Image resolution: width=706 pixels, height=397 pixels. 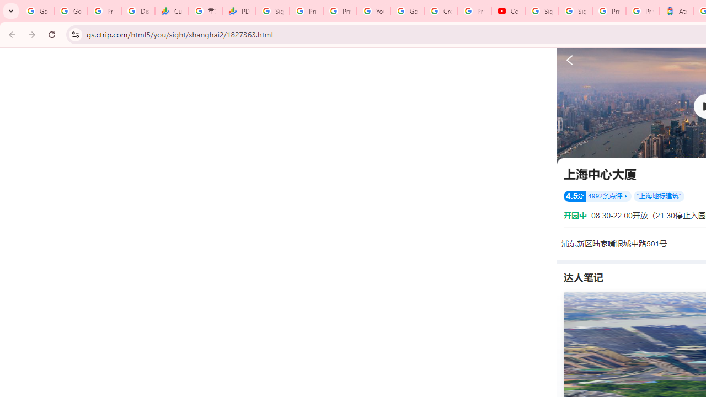 I want to click on Currencies - Google Finance, so click(x=171, y=11).